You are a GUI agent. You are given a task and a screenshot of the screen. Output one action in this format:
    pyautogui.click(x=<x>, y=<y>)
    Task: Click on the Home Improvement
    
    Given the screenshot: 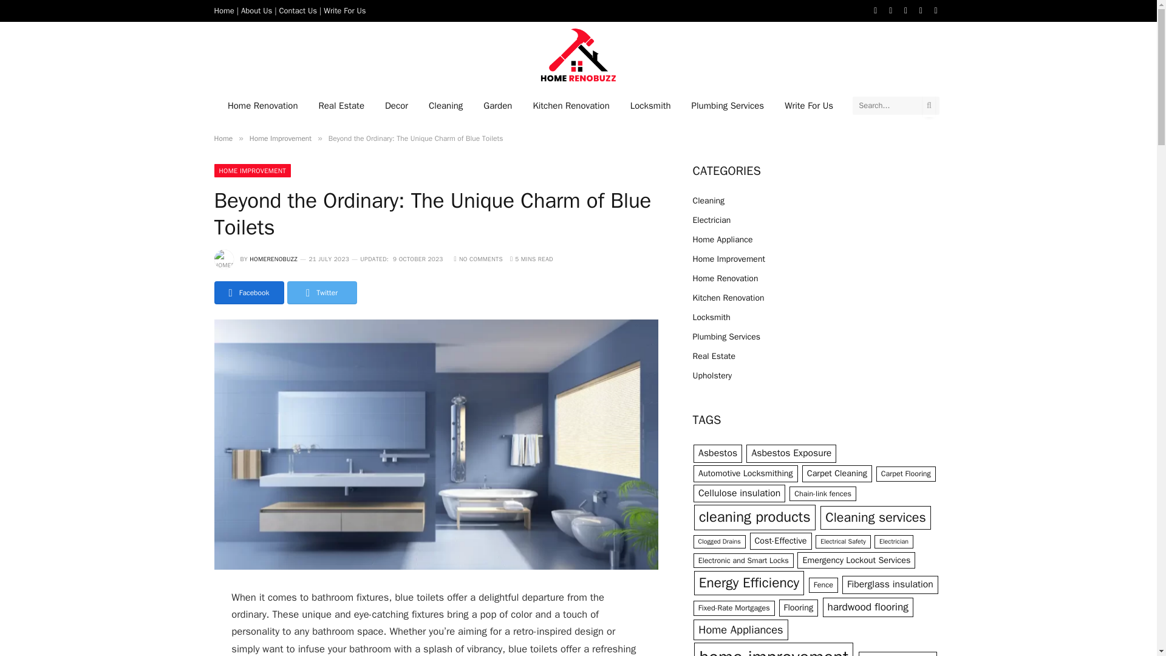 What is the action you would take?
    pyautogui.click(x=280, y=138)
    